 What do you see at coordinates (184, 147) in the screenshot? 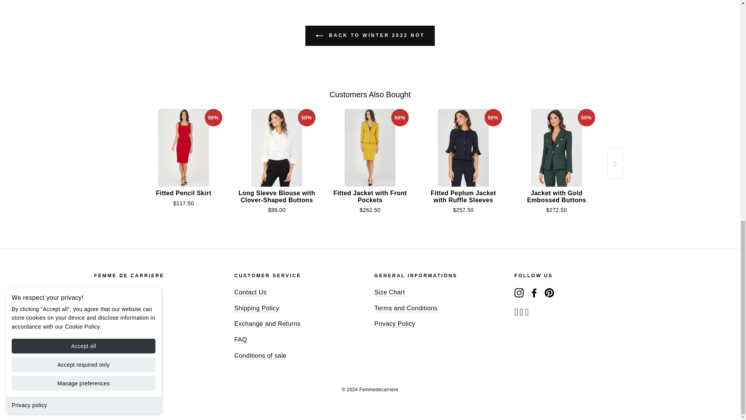
I see `Fitted Pencil Skirt` at bounding box center [184, 147].